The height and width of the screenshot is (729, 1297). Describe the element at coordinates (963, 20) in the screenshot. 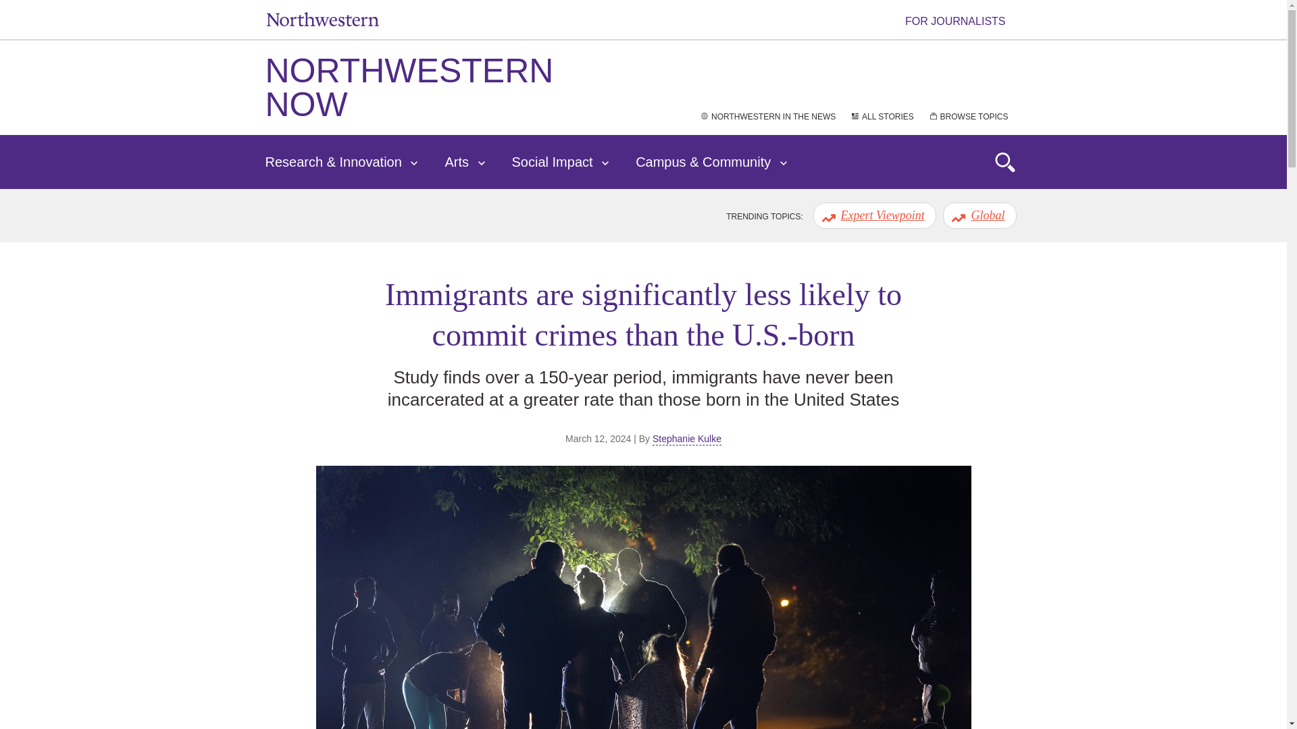

I see `FOR JOURNALISTS` at that location.